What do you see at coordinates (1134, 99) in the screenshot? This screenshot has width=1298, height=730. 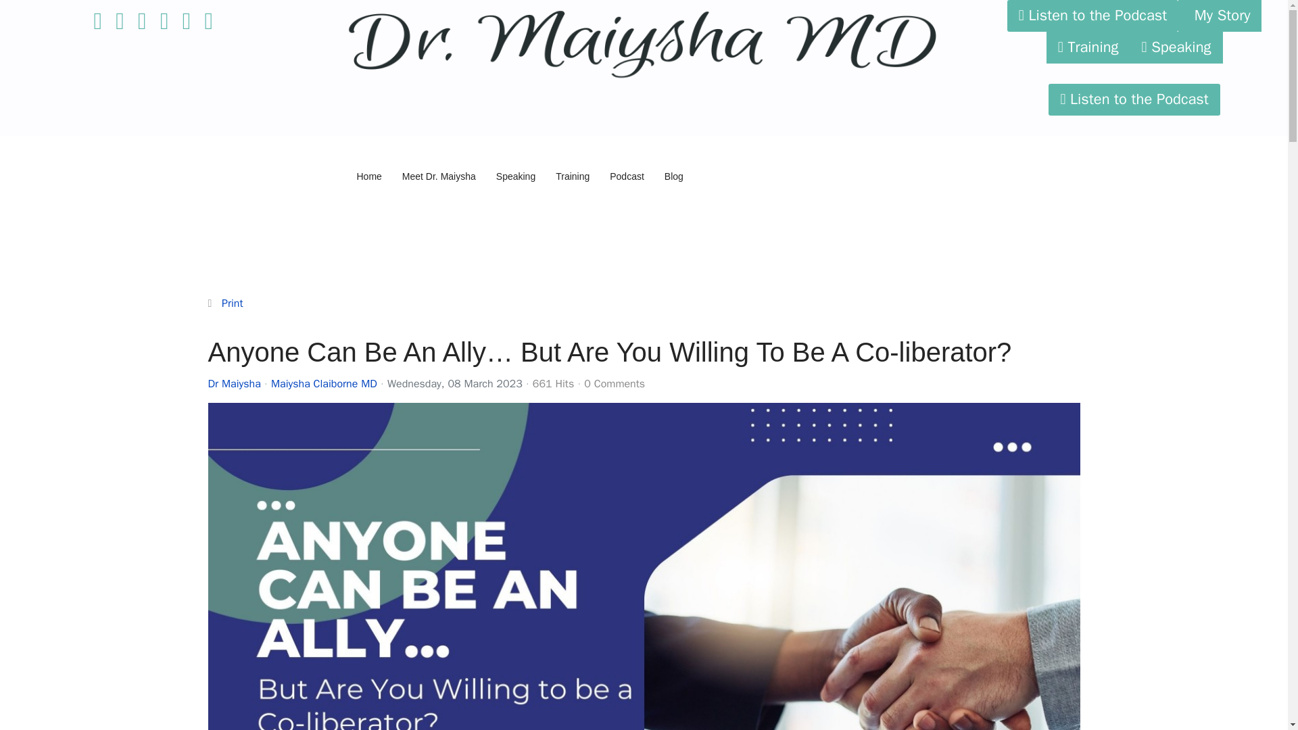 I see `Listen to the Podcast` at bounding box center [1134, 99].